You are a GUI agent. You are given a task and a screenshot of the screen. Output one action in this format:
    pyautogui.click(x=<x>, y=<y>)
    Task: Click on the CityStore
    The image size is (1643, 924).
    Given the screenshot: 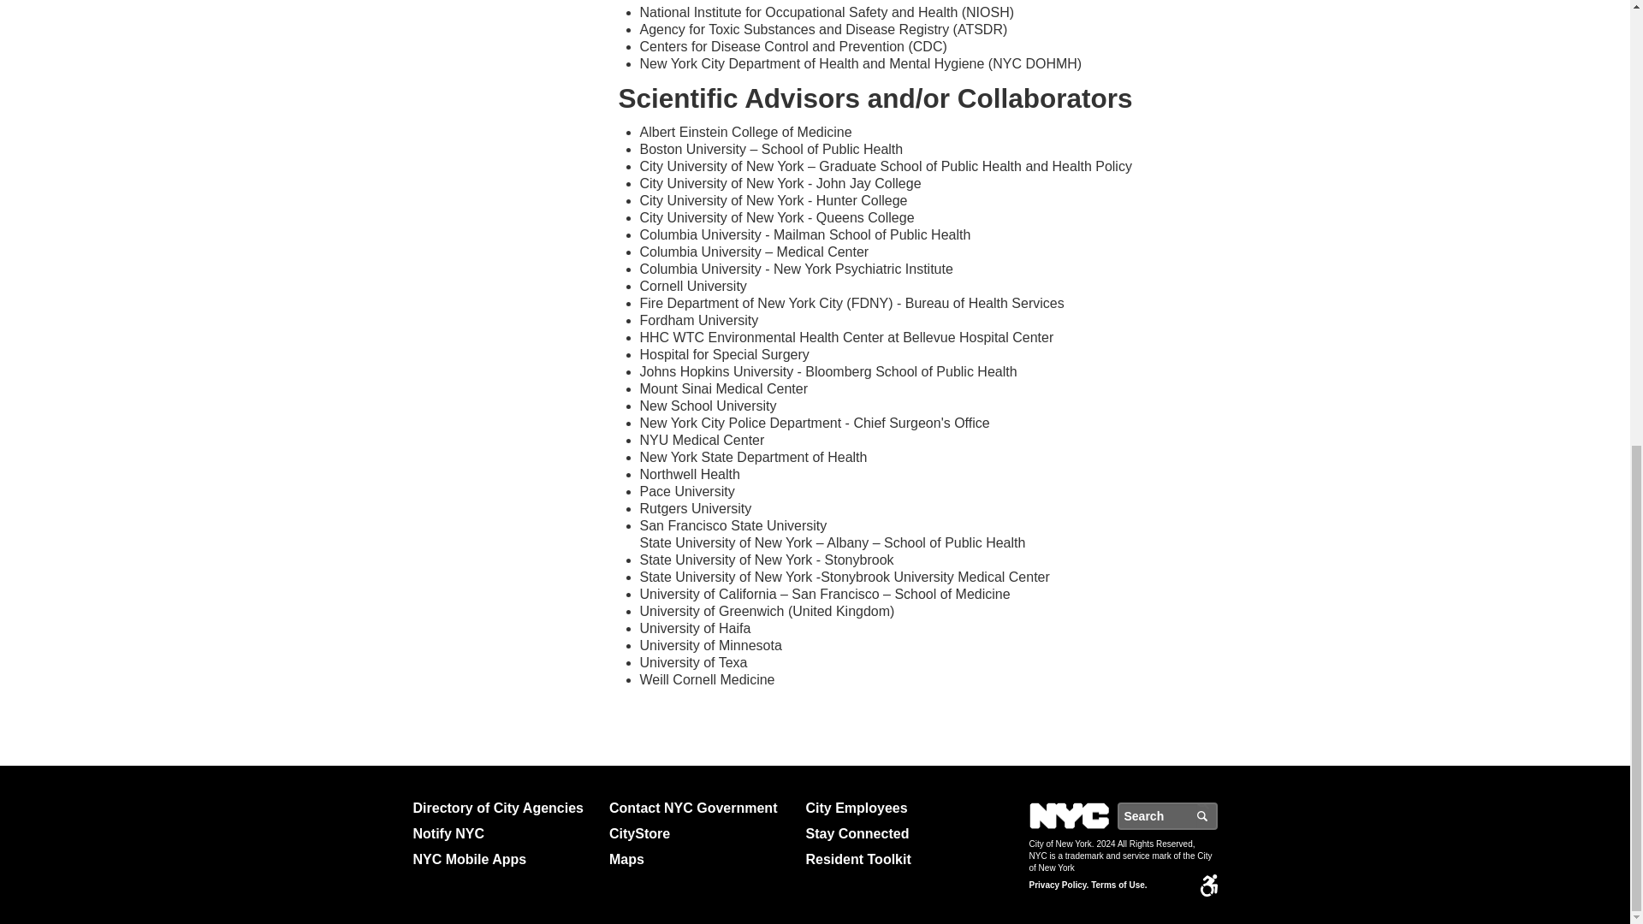 What is the action you would take?
    pyautogui.click(x=700, y=834)
    